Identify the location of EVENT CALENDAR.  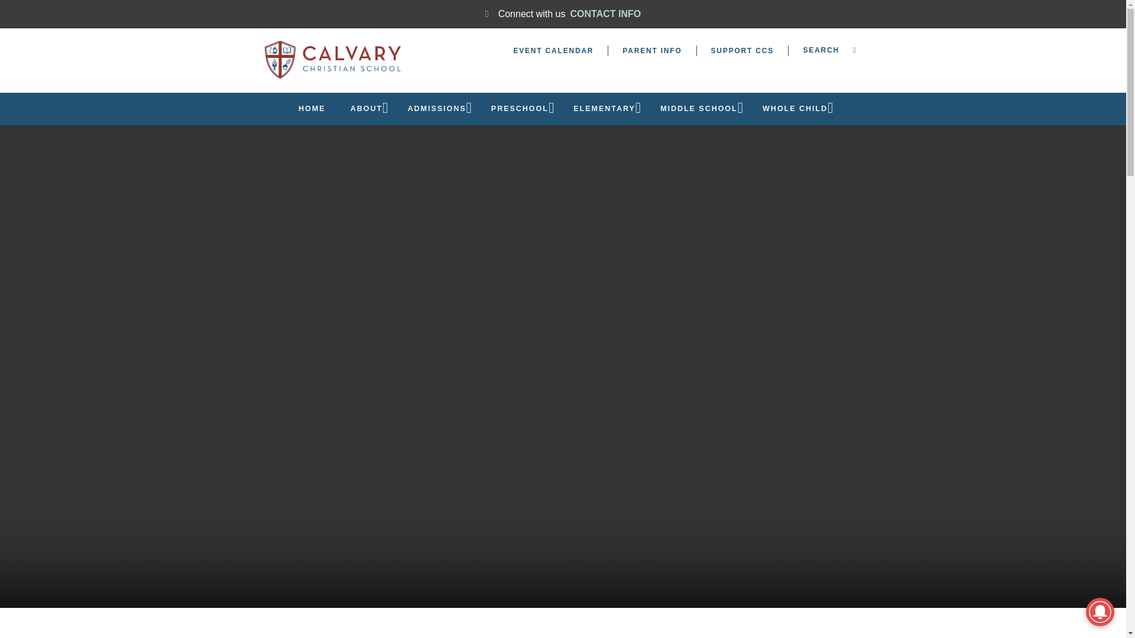
(553, 50).